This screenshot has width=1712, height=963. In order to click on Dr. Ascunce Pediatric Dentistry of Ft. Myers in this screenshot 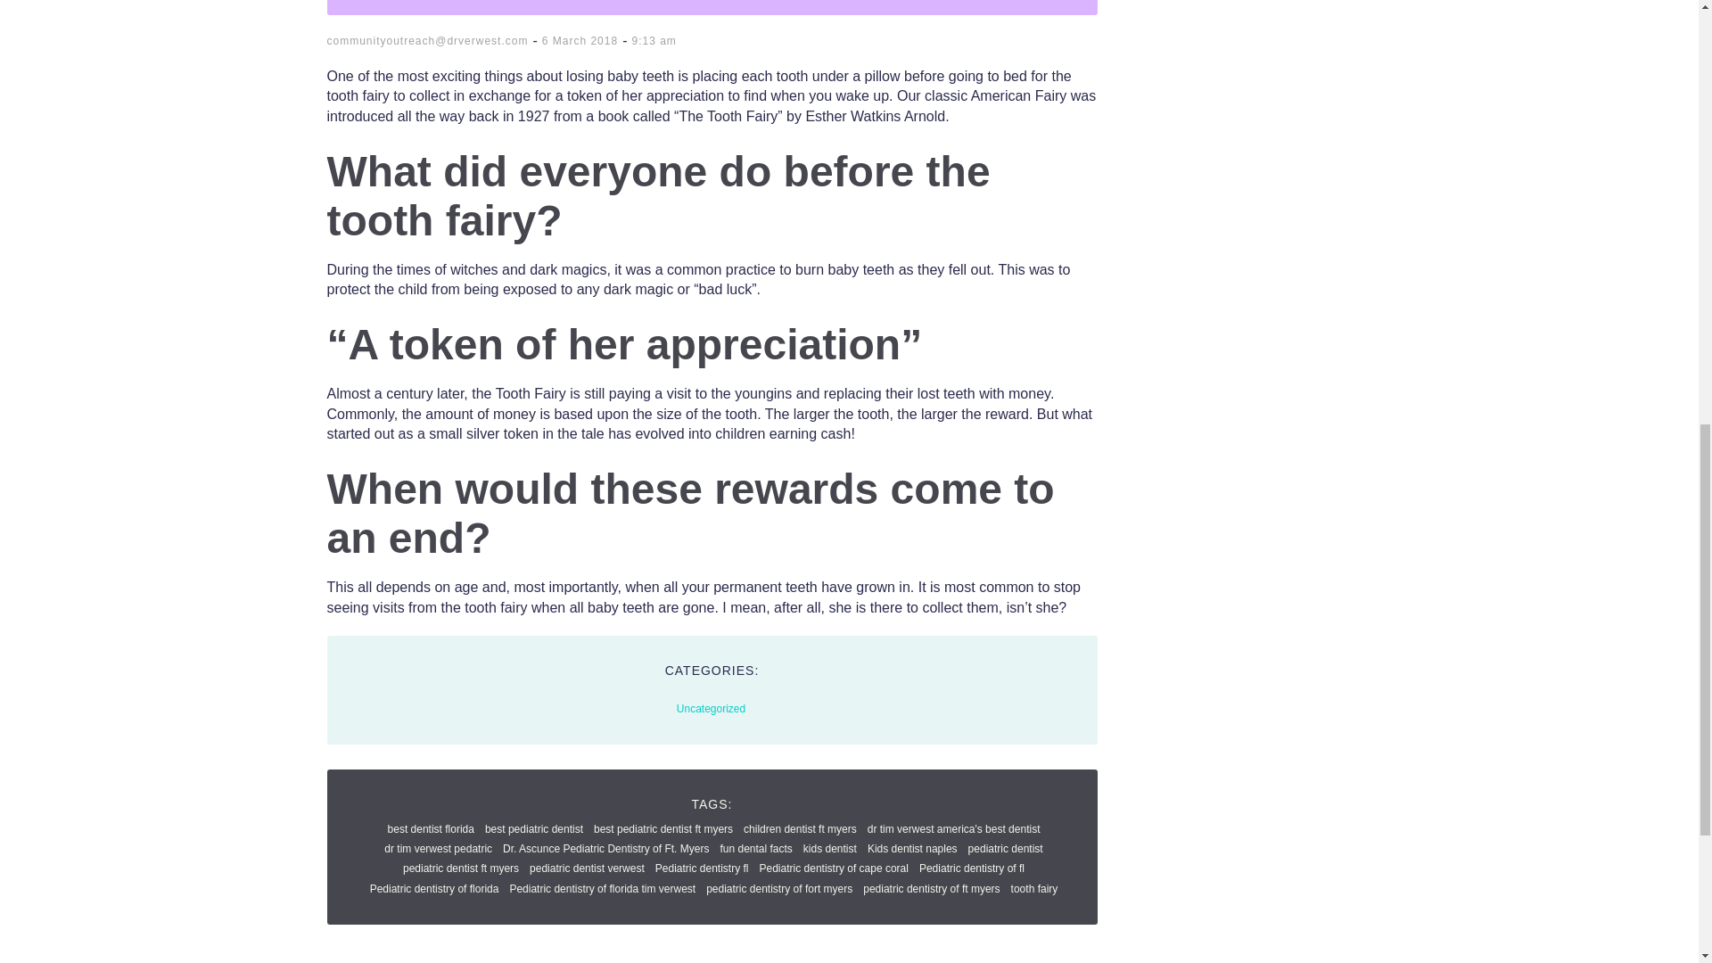, I will do `click(605, 849)`.